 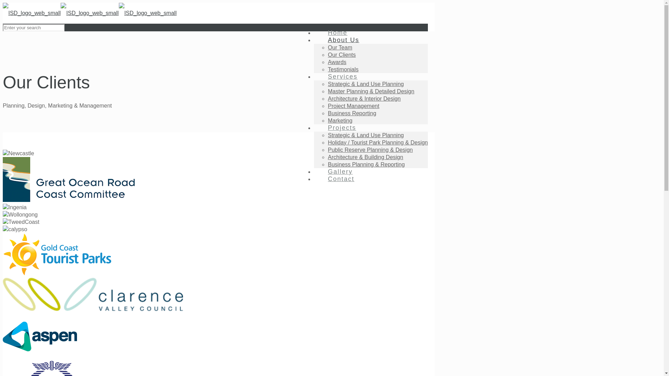 What do you see at coordinates (343, 70) in the screenshot?
I see `Testimonials` at bounding box center [343, 70].